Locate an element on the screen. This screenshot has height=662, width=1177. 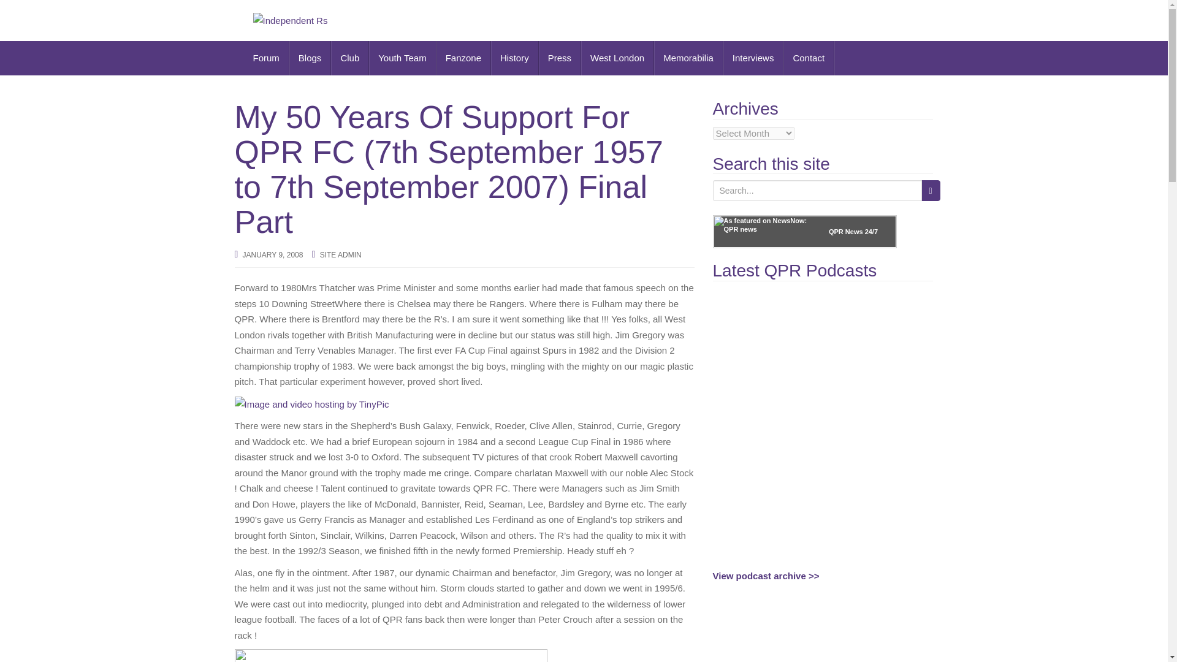
Youth Team is located at coordinates (402, 58).